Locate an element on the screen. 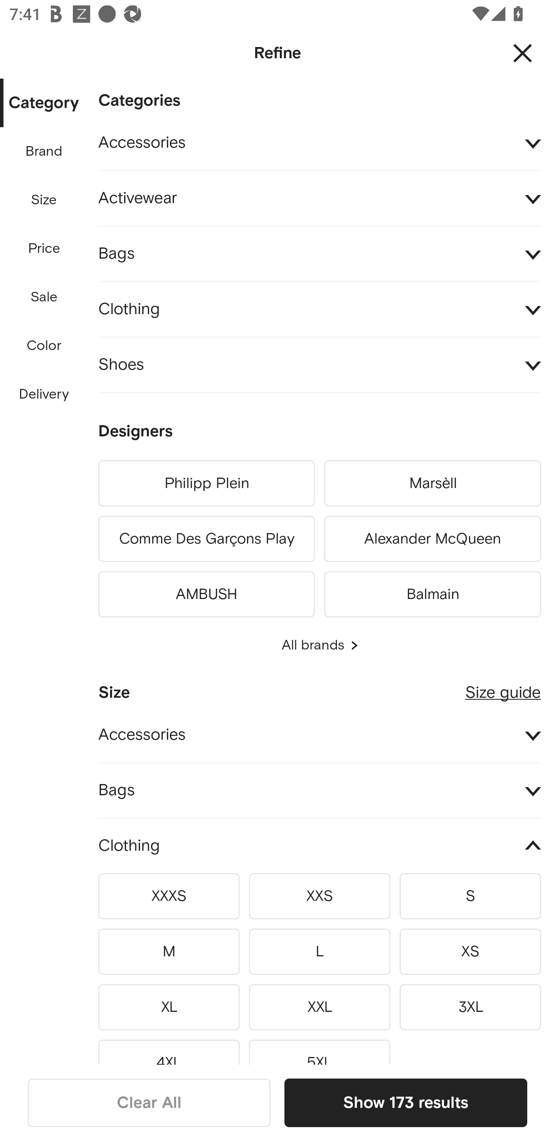 The width and height of the screenshot is (555, 1141). Accessories is located at coordinates (320, 143).